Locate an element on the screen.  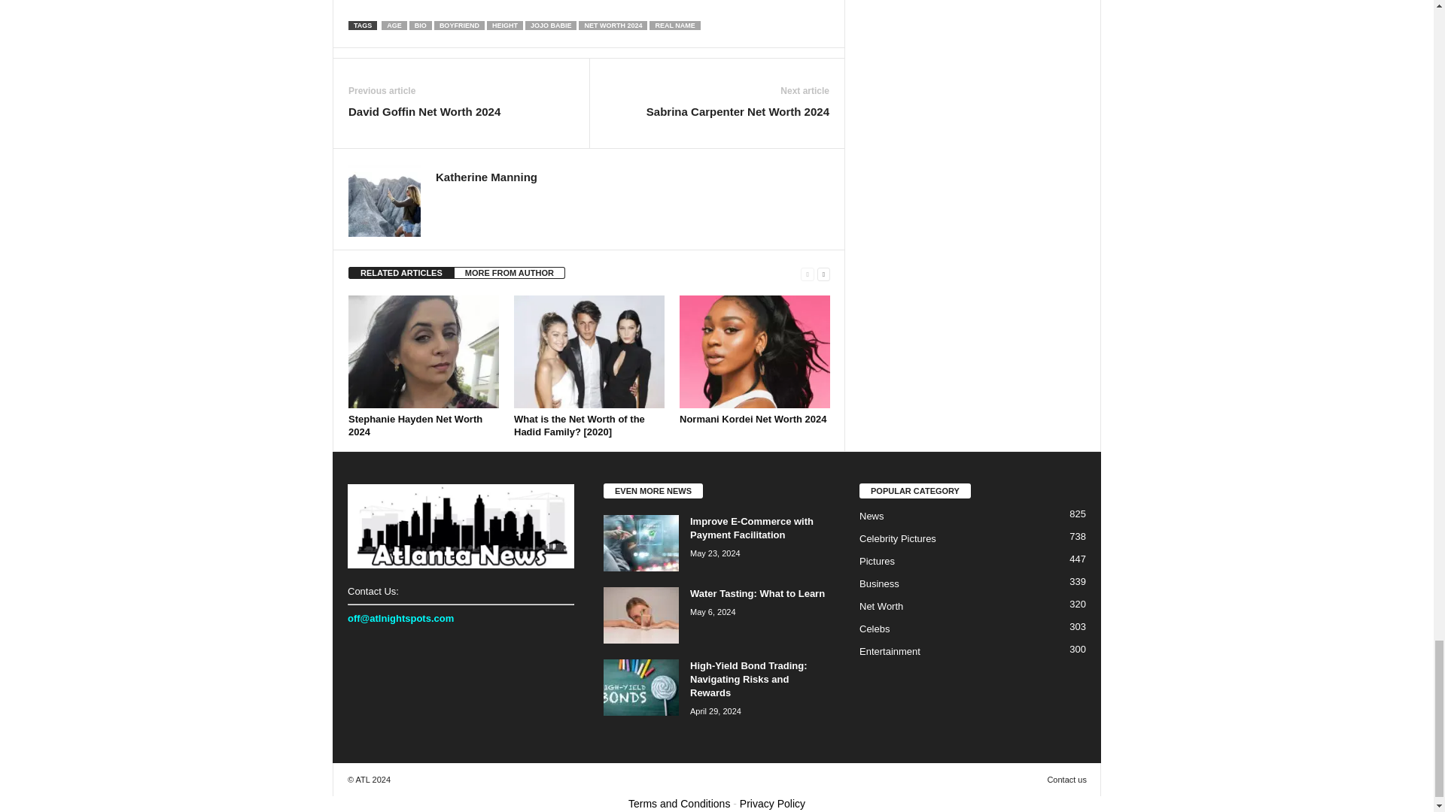
HEIGHT is located at coordinates (505, 26).